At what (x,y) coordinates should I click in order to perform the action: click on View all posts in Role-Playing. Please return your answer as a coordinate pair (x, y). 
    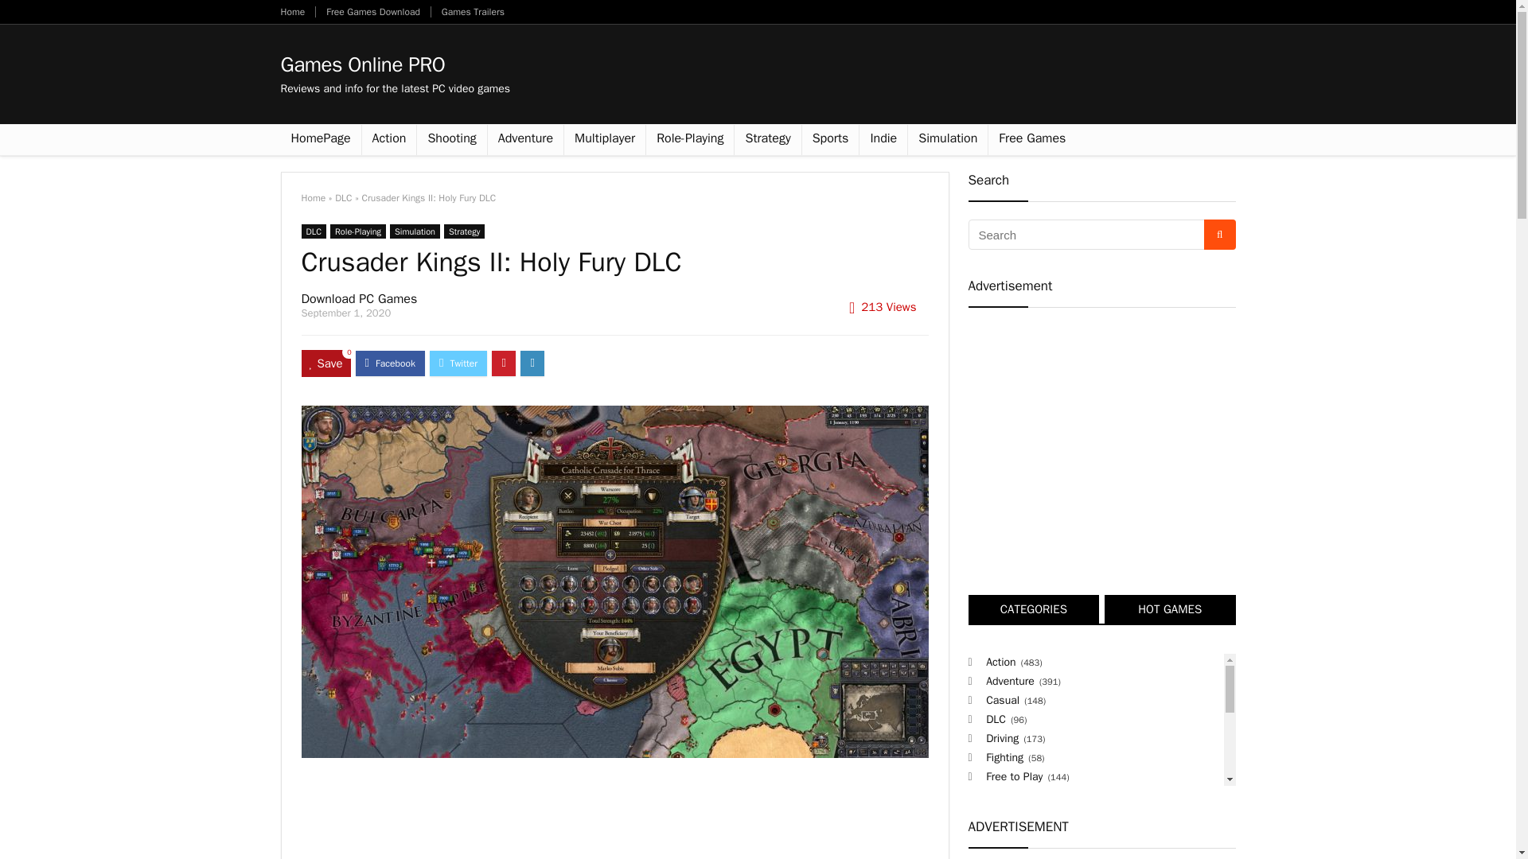
    Looking at the image, I should click on (358, 231).